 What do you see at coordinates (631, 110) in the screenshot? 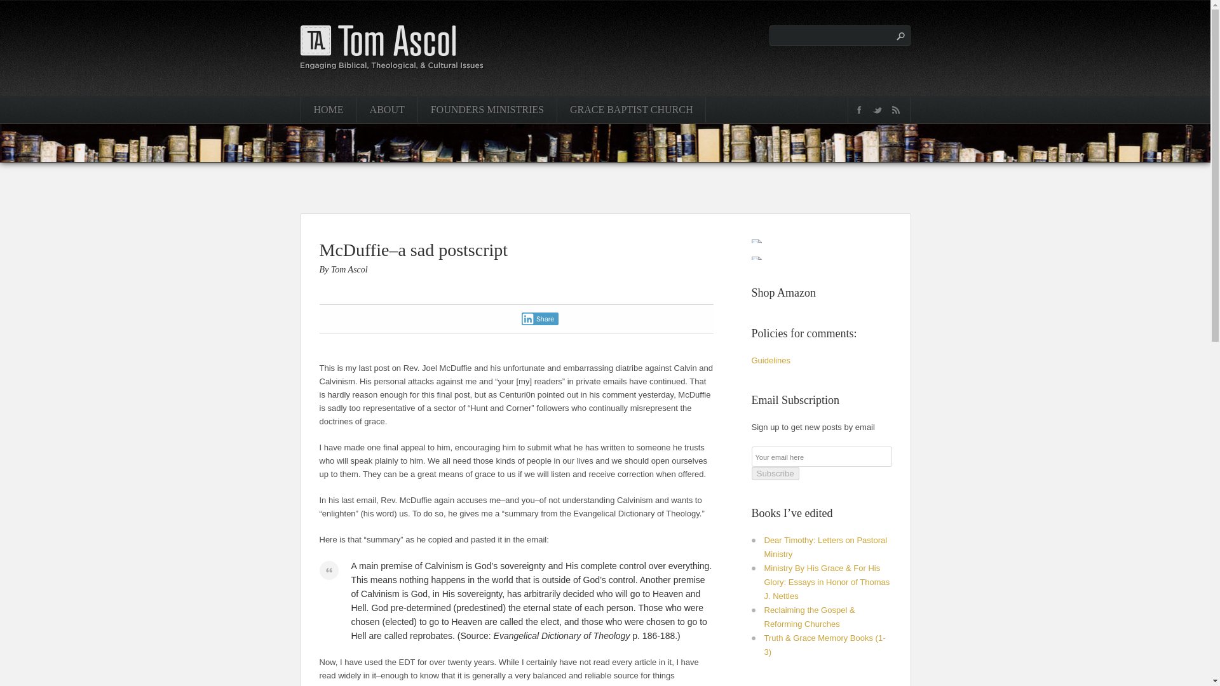
I see `GRACE BAPTIST CHURCH` at bounding box center [631, 110].